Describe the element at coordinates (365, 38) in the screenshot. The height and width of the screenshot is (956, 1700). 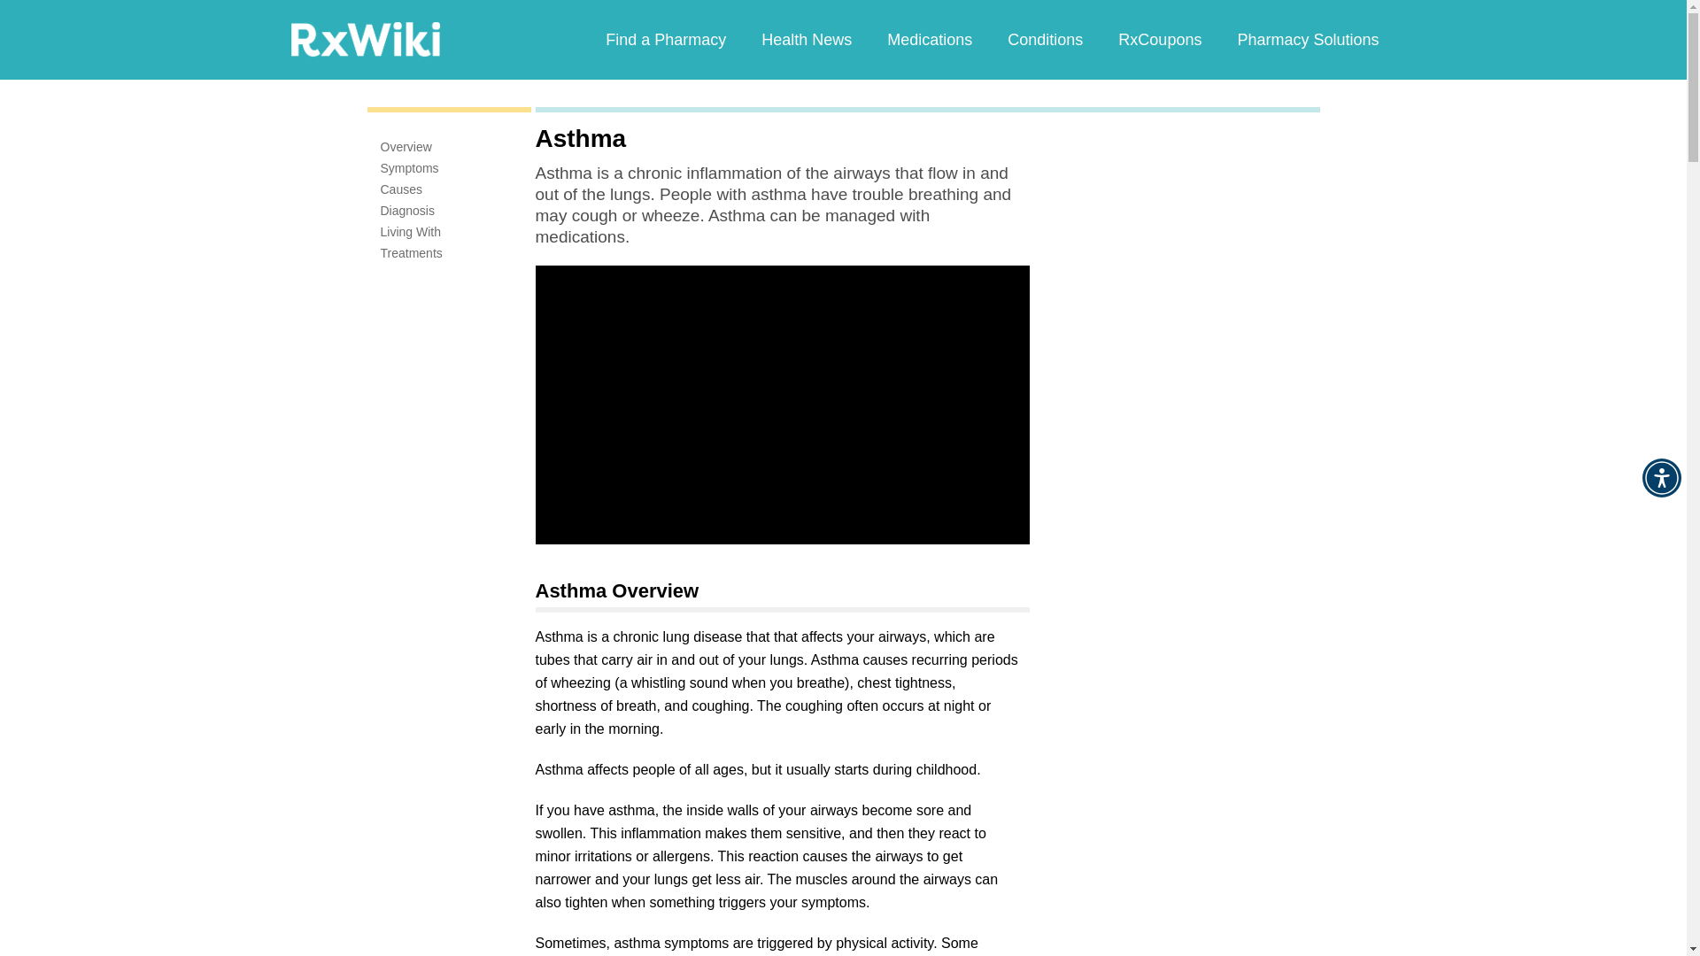
I see `RxWiki` at that location.